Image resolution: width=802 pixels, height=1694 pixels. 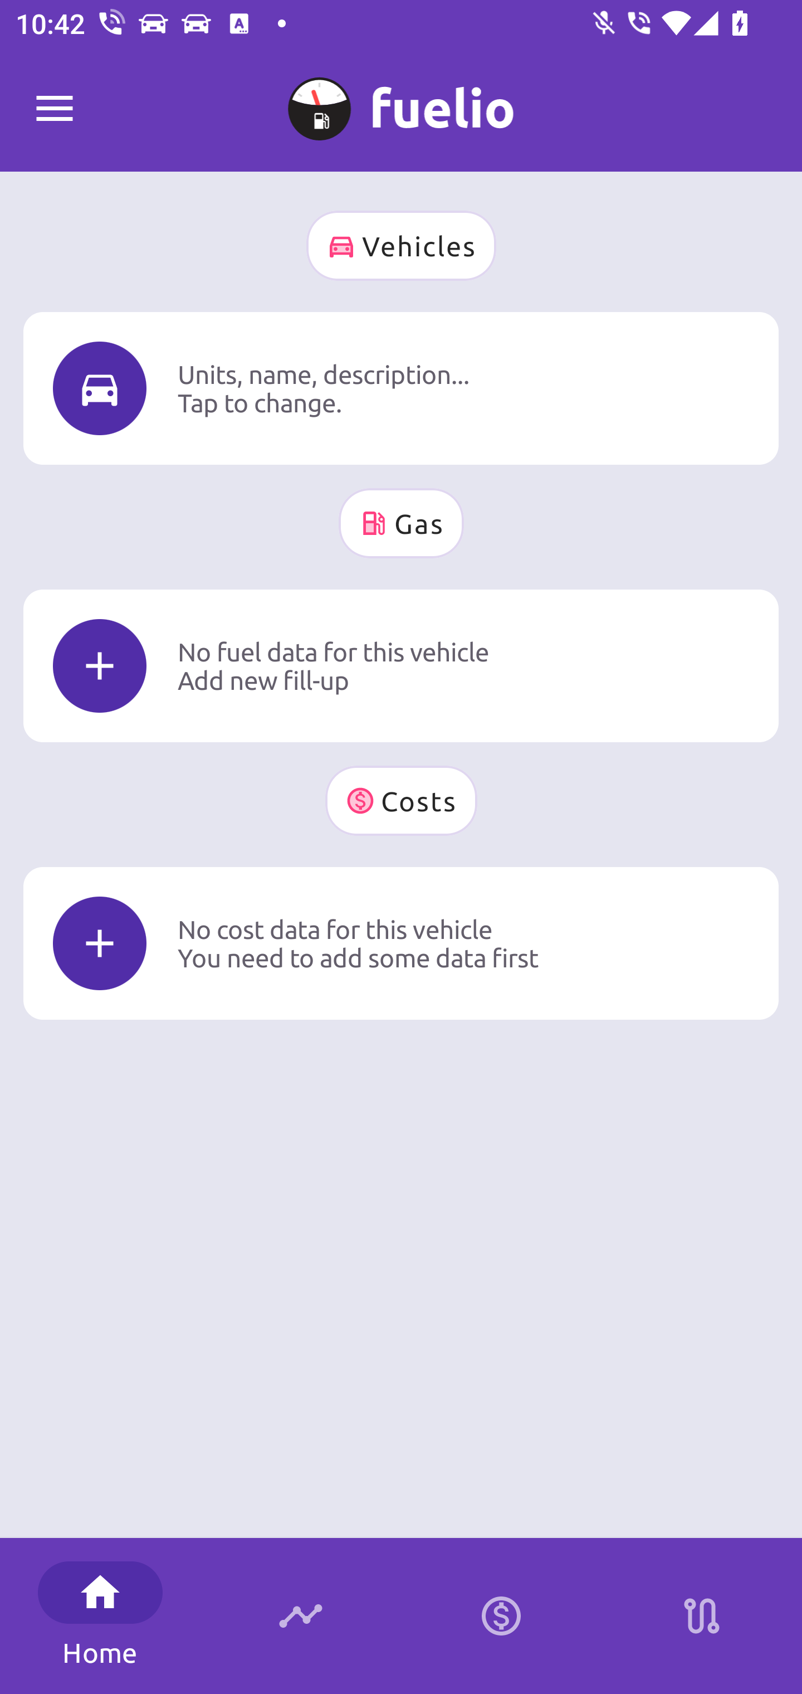 I want to click on Stations on route, so click(x=702, y=1616).